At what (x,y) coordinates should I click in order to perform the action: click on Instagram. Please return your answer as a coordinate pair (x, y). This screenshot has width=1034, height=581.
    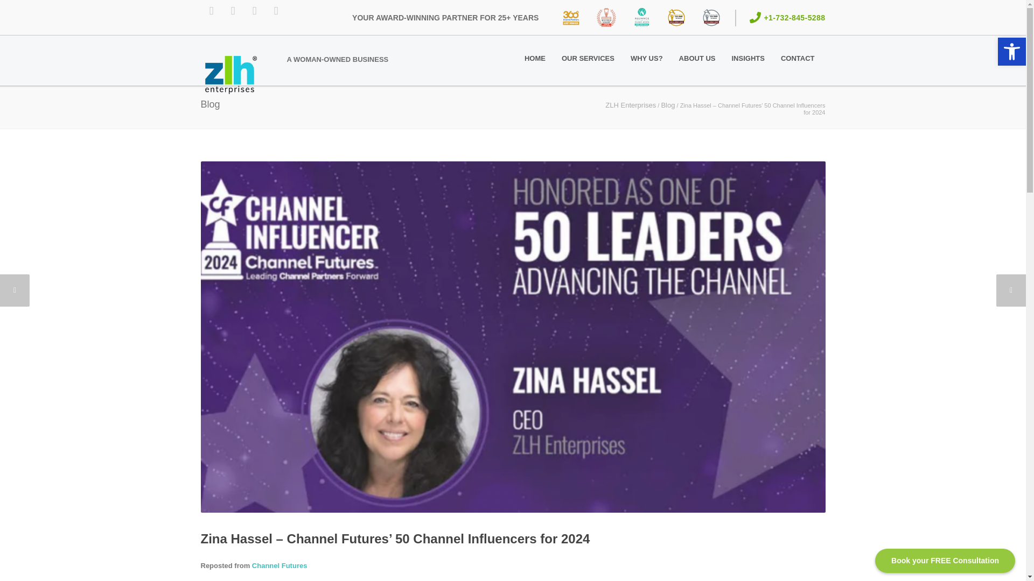
    Looking at the image, I should click on (233, 11).